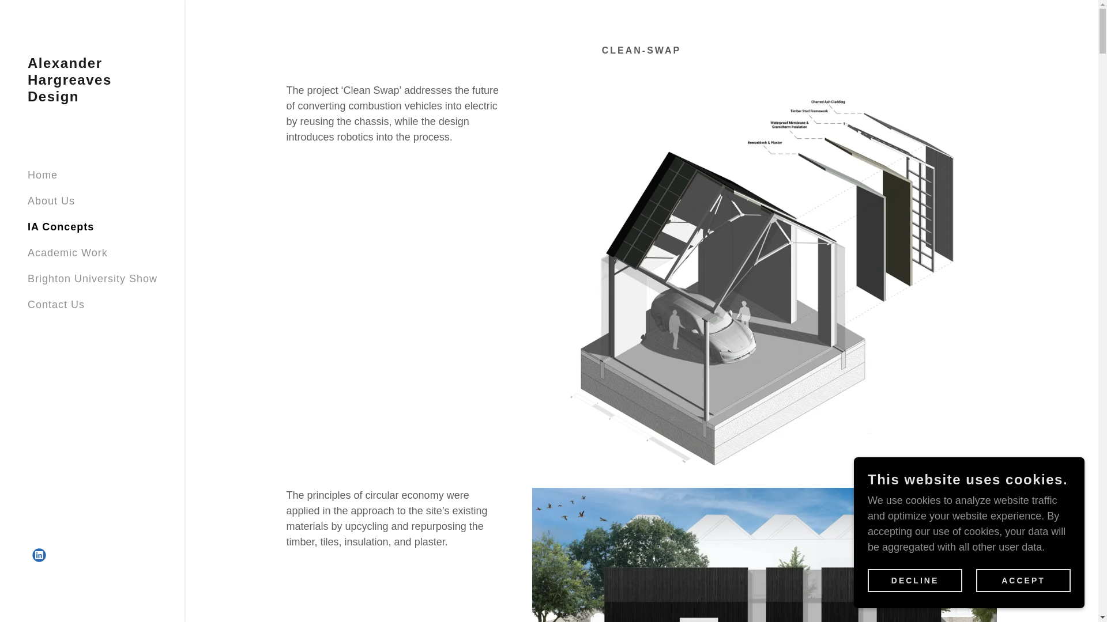 This screenshot has height=622, width=1107. Describe the element at coordinates (57, 304) in the screenshot. I see `Contact Us` at that location.